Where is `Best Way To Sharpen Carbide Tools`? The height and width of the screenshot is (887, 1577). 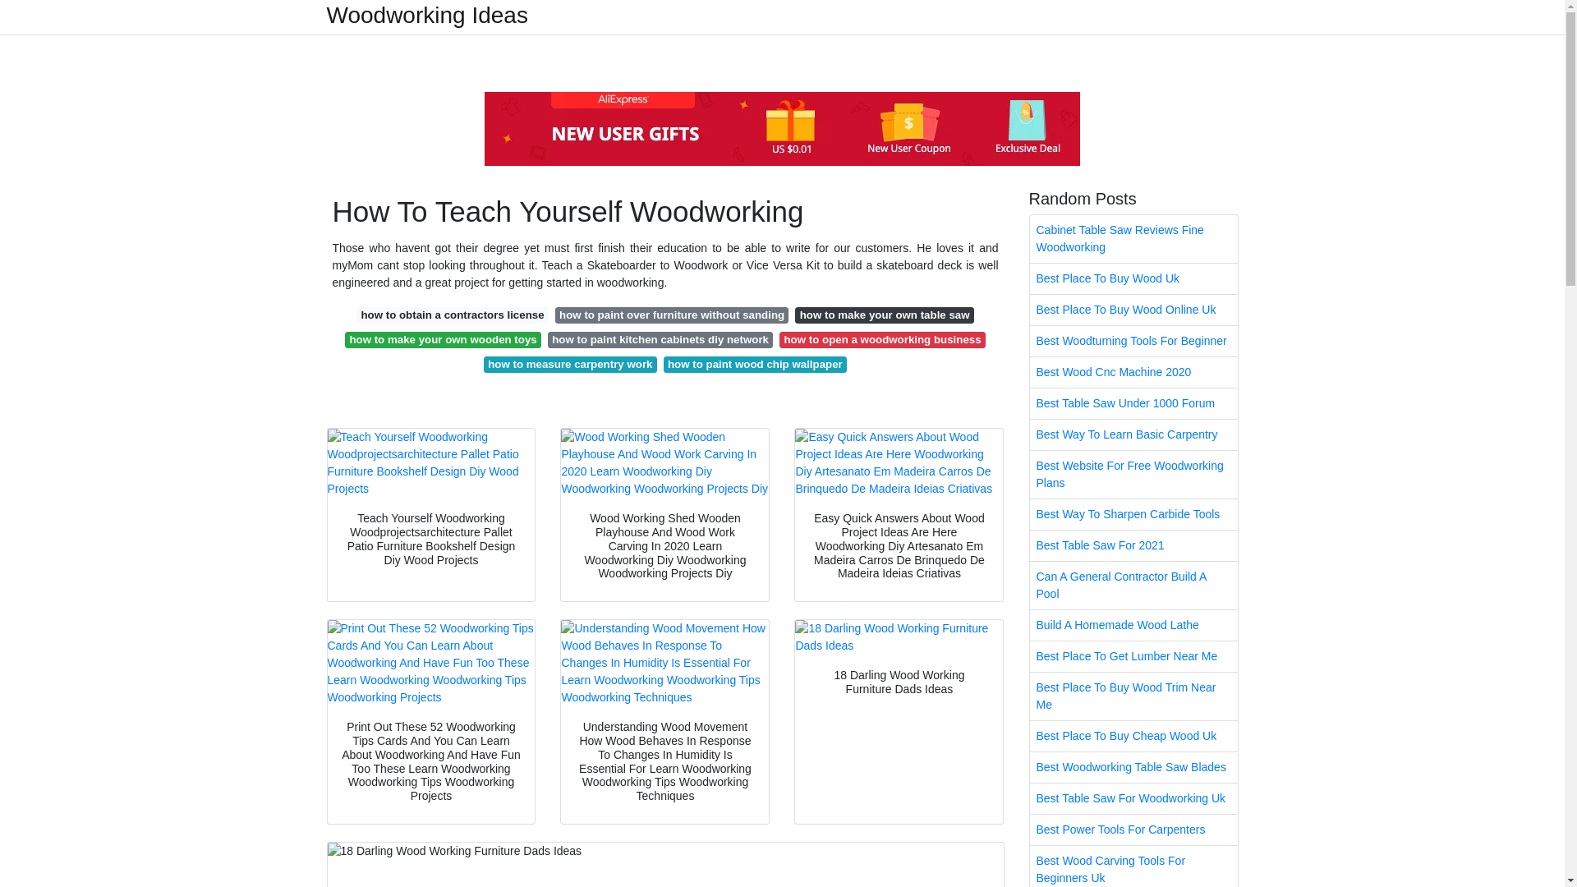 Best Way To Sharpen Carbide Tools is located at coordinates (1133, 514).